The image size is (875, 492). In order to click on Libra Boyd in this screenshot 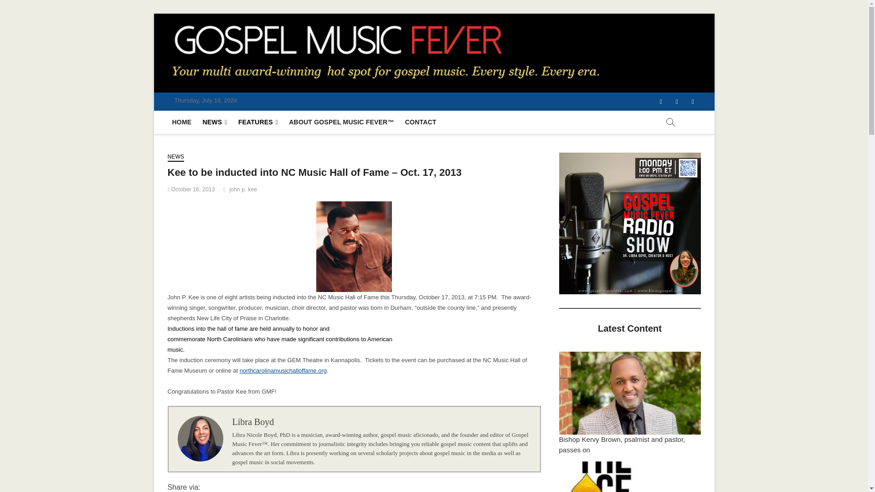, I will do `click(253, 422)`.